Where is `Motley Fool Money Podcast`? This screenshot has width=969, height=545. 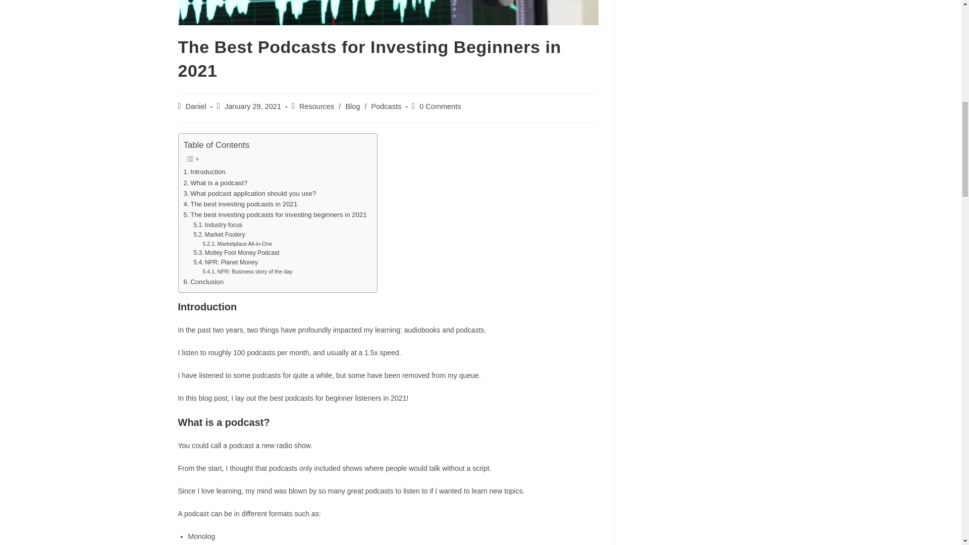
Motley Fool Money Podcast is located at coordinates (236, 253).